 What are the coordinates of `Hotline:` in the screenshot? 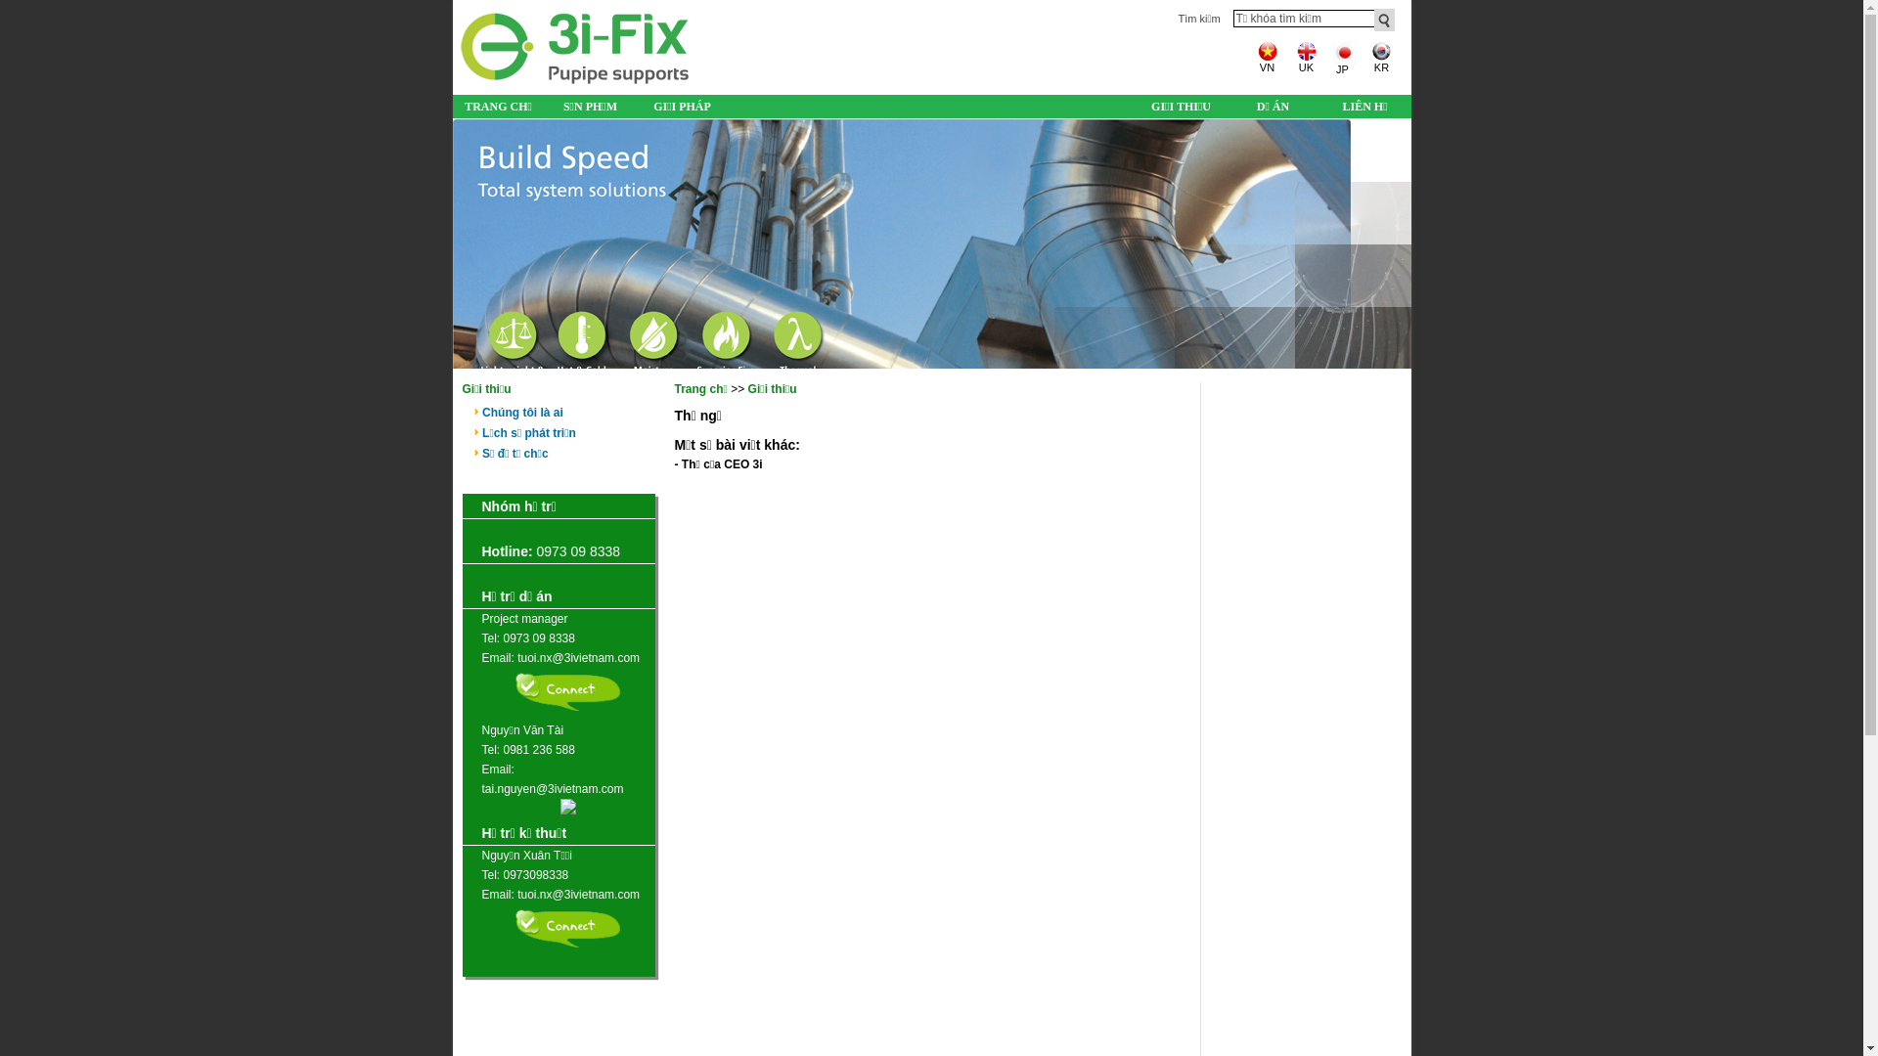 It's located at (507, 551).